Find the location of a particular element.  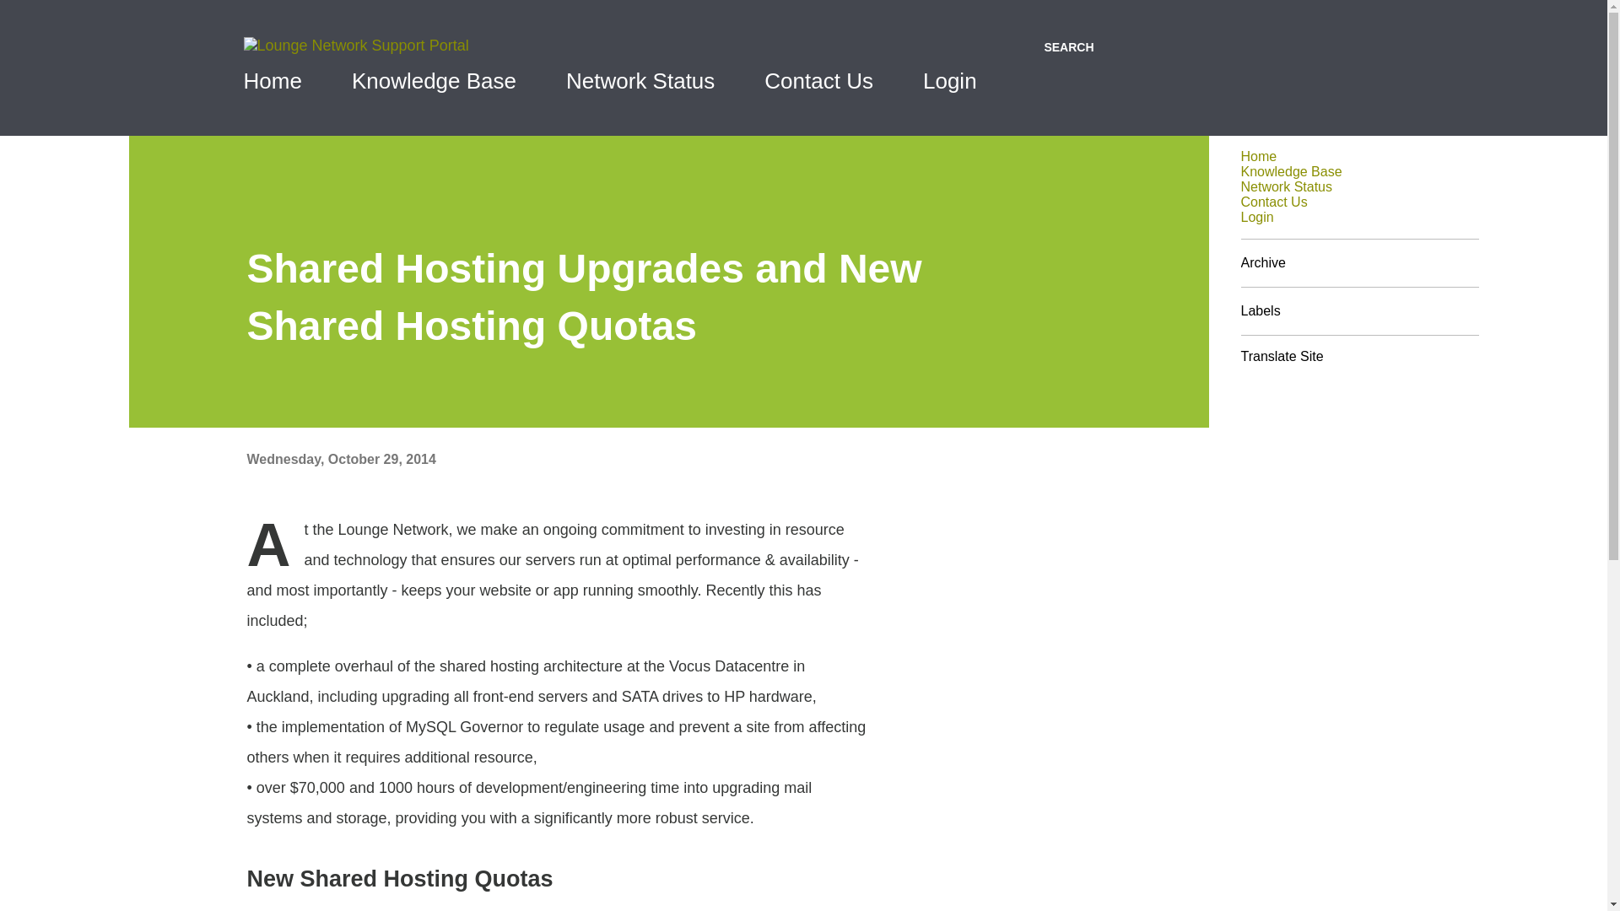

Login is located at coordinates (1257, 217).